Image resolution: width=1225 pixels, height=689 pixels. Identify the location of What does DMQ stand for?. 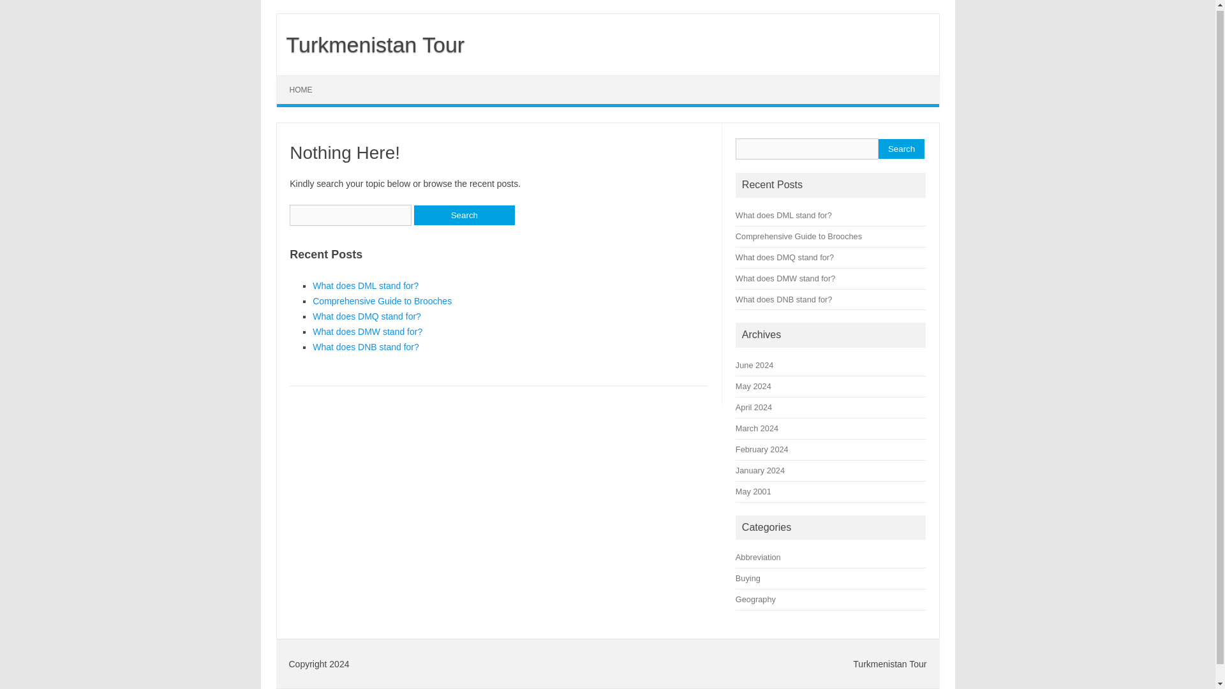
(366, 316).